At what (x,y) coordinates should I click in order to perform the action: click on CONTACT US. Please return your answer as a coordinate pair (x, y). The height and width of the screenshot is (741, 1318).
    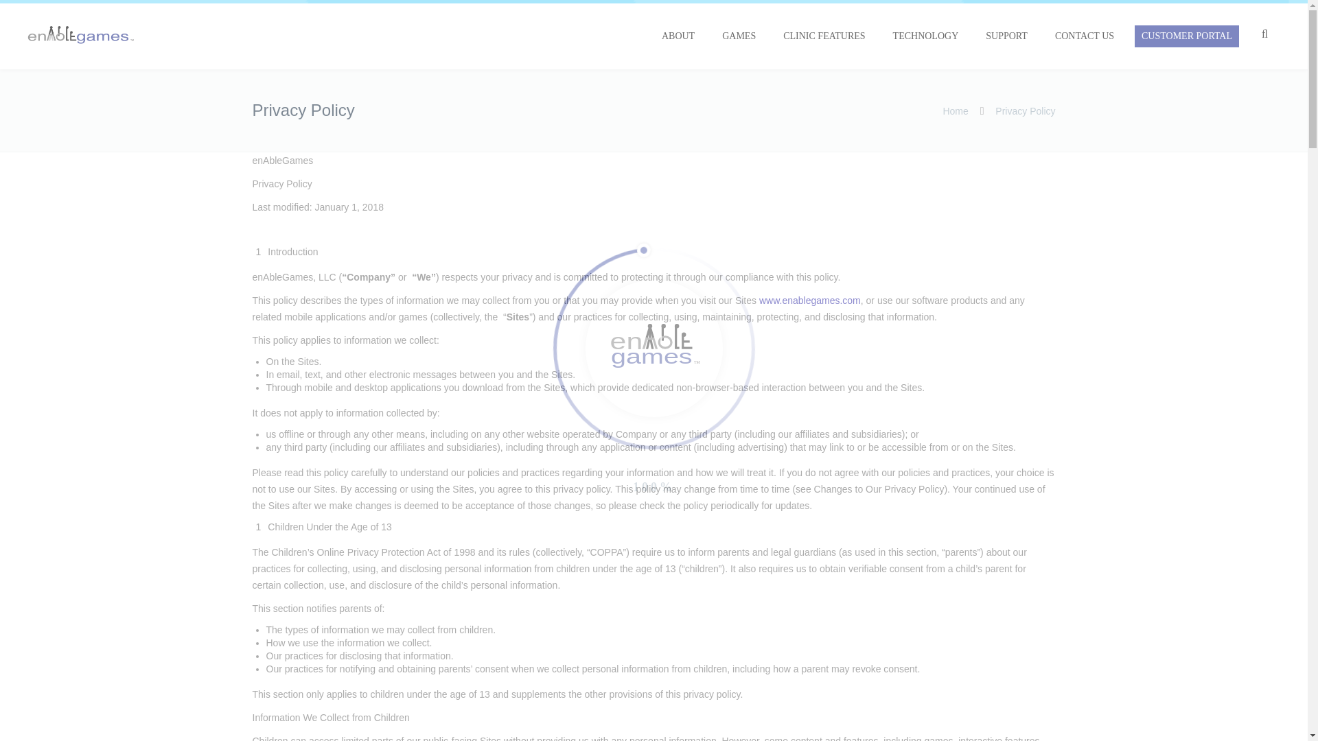
    Looking at the image, I should click on (1085, 36).